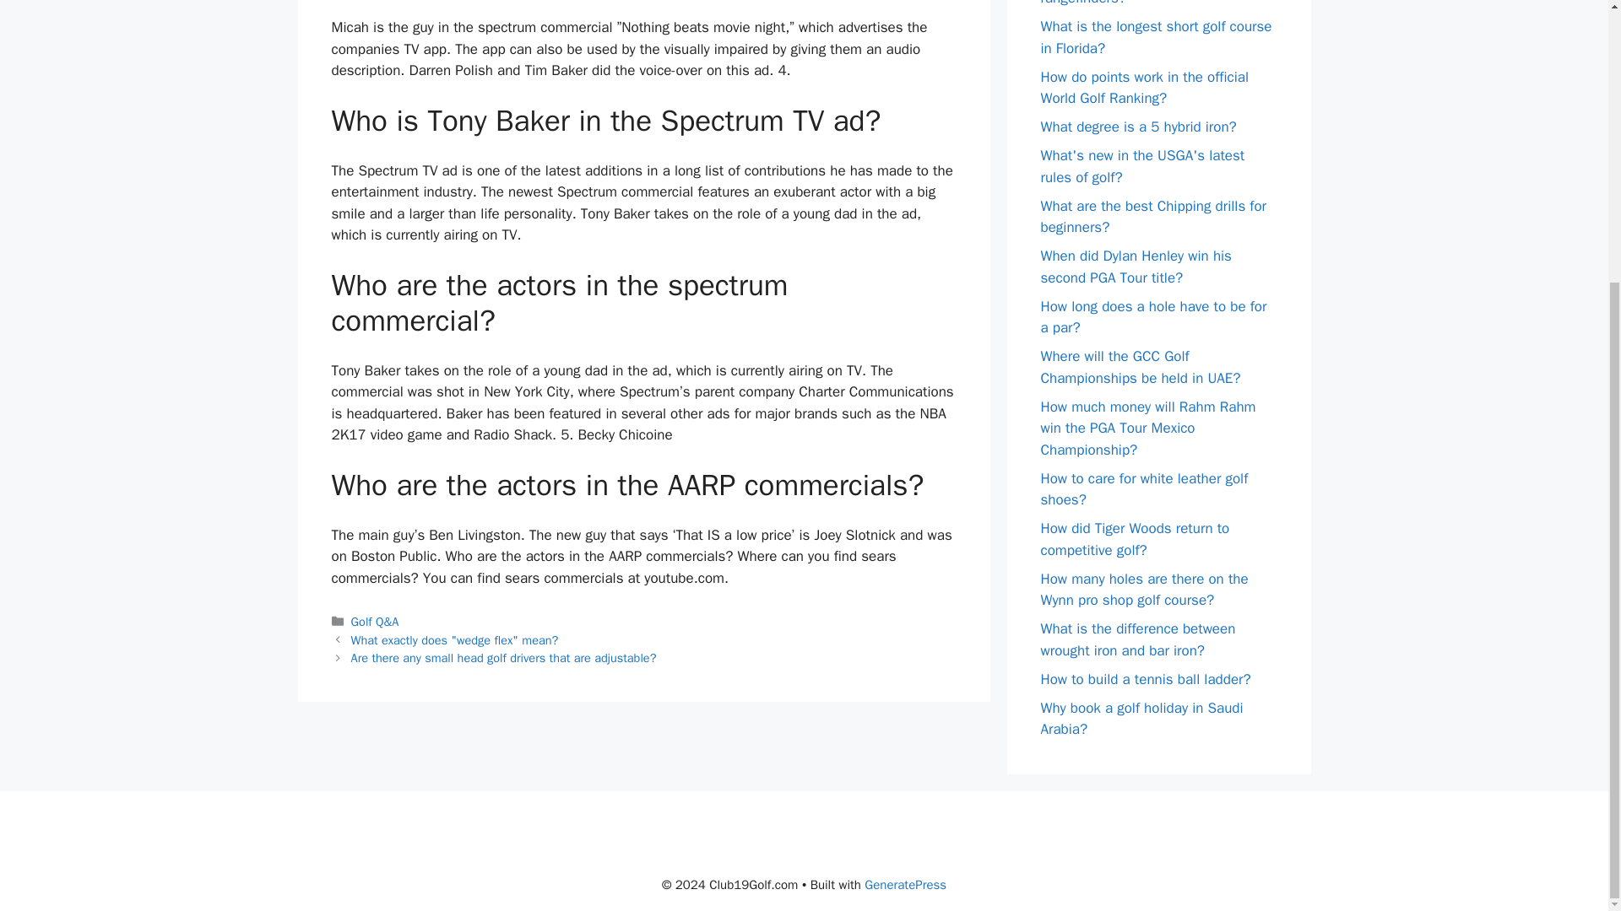 The width and height of the screenshot is (1621, 911). Describe the element at coordinates (1144, 87) in the screenshot. I see `How do points work in the official World Golf Ranking?` at that location.